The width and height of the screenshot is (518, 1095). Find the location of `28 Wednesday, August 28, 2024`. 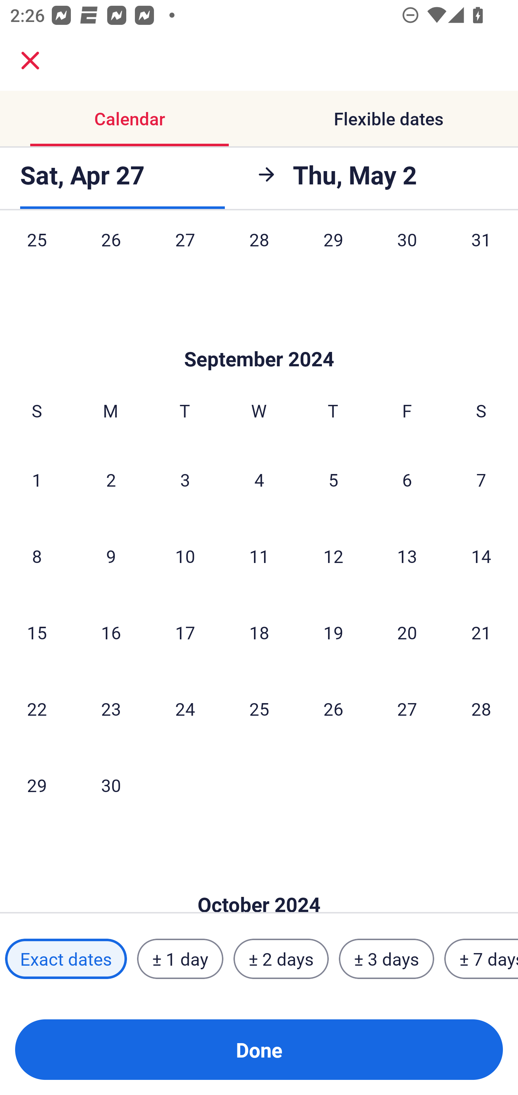

28 Wednesday, August 28, 2024 is located at coordinates (259, 254).